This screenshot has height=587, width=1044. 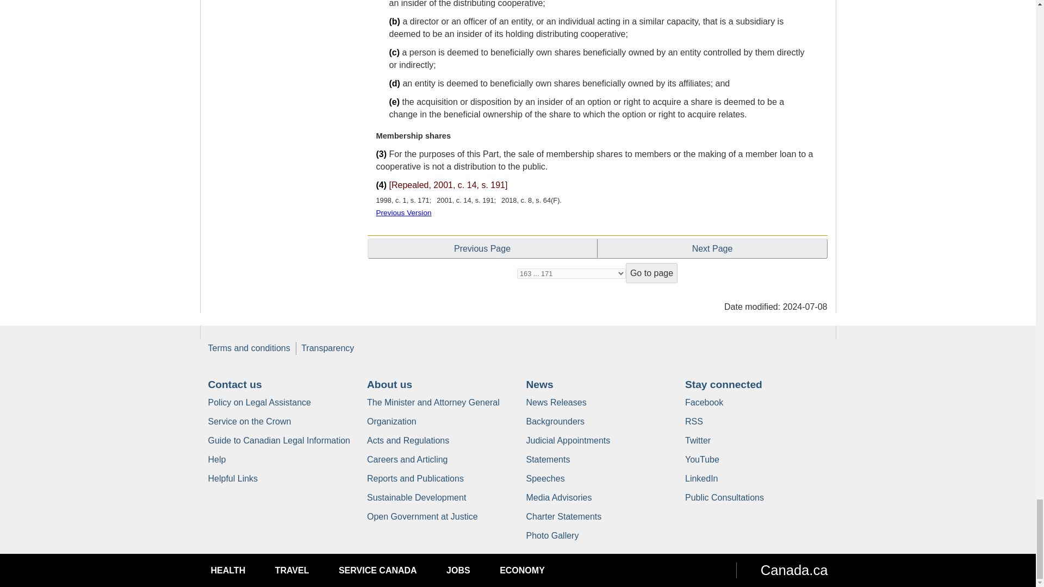 I want to click on Link to previous version of section 171, so click(x=403, y=213).